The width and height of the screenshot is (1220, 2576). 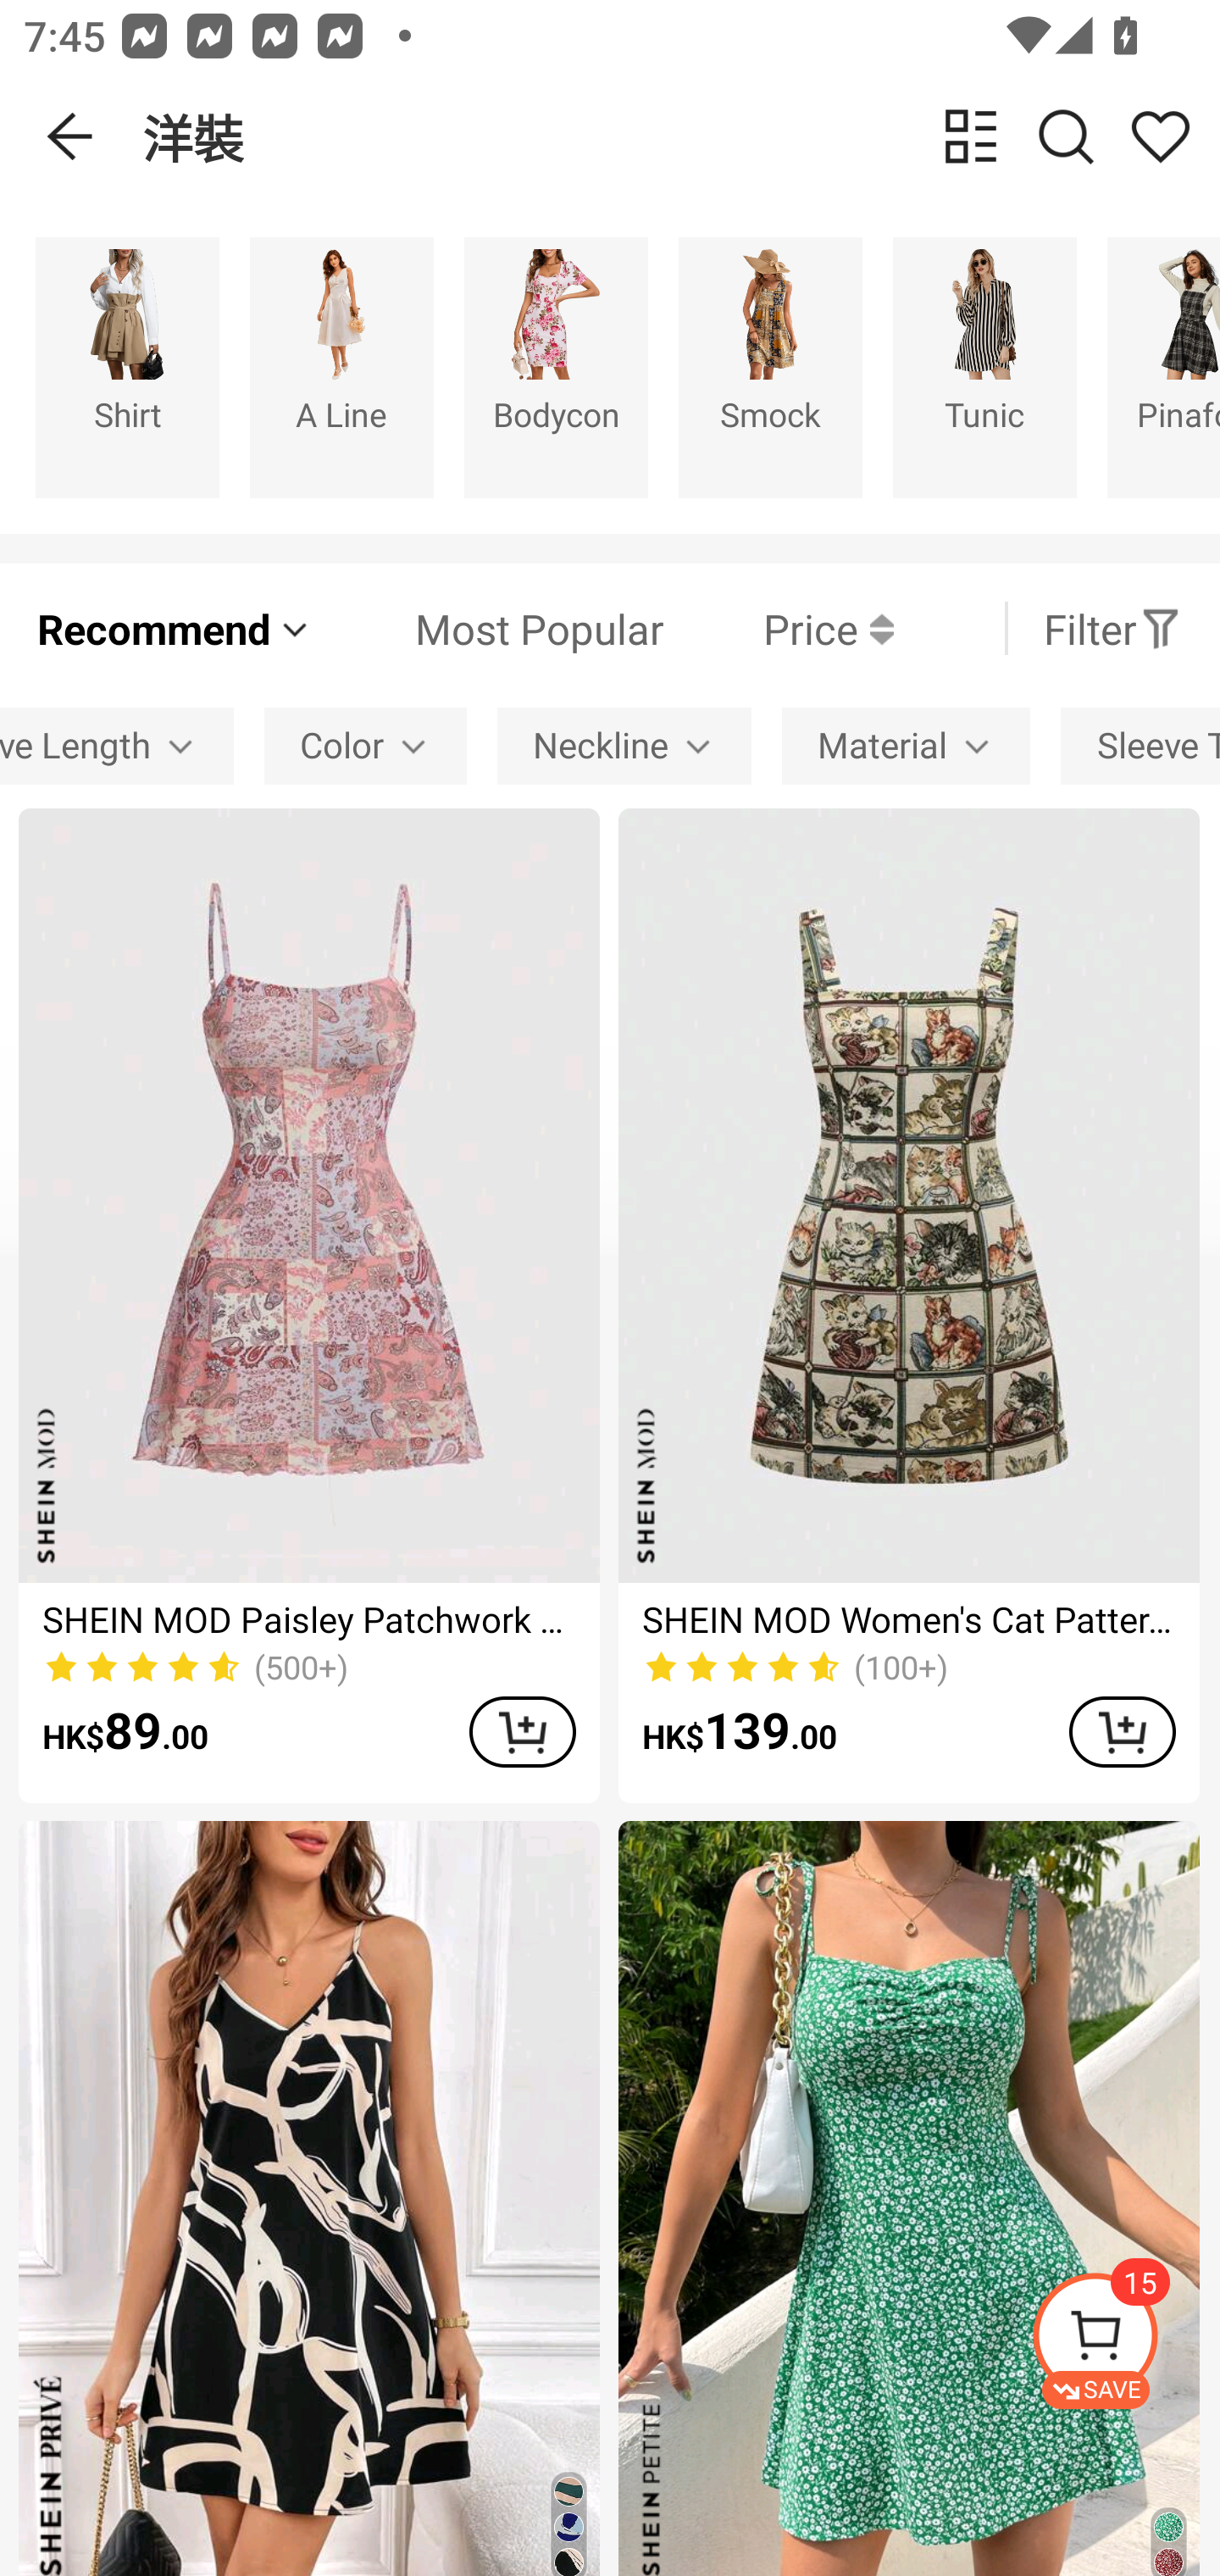 I want to click on Share, so click(x=1160, y=136).